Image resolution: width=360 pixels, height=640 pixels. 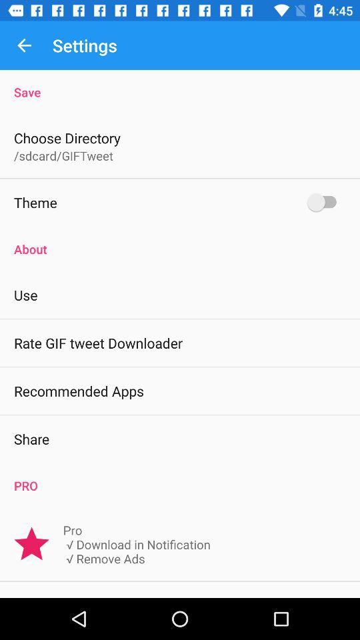 What do you see at coordinates (180, 242) in the screenshot?
I see `swipe to the about item` at bounding box center [180, 242].